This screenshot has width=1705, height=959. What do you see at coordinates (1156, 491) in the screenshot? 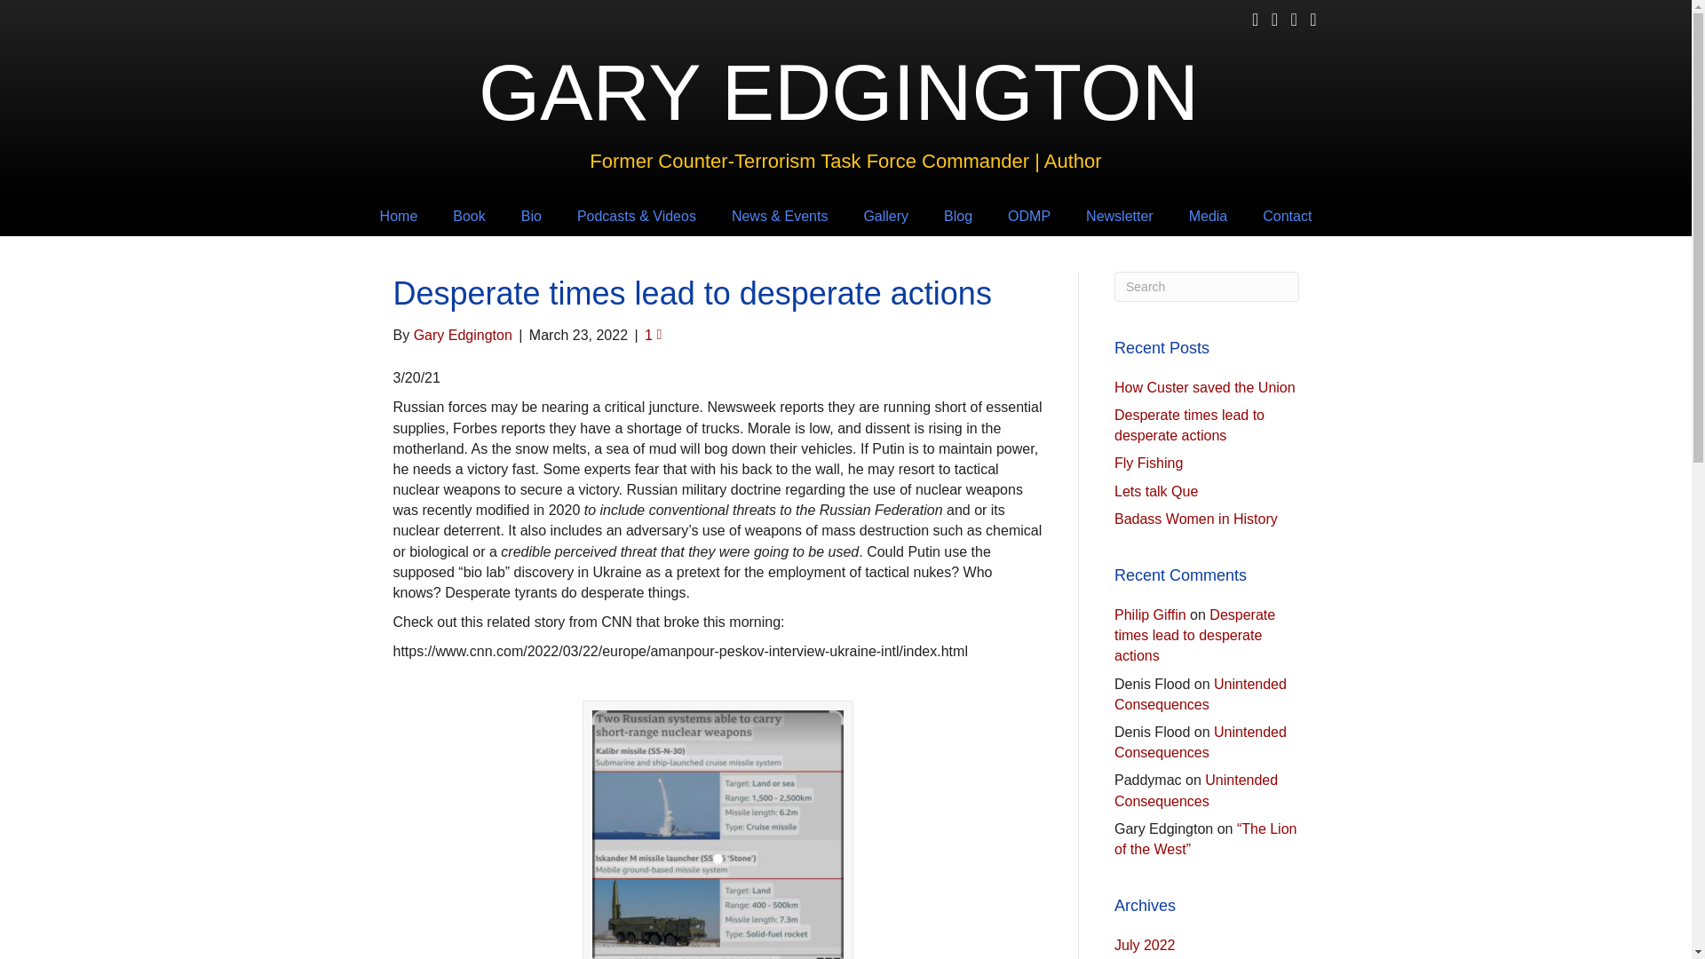
I see `Lets talk Que` at bounding box center [1156, 491].